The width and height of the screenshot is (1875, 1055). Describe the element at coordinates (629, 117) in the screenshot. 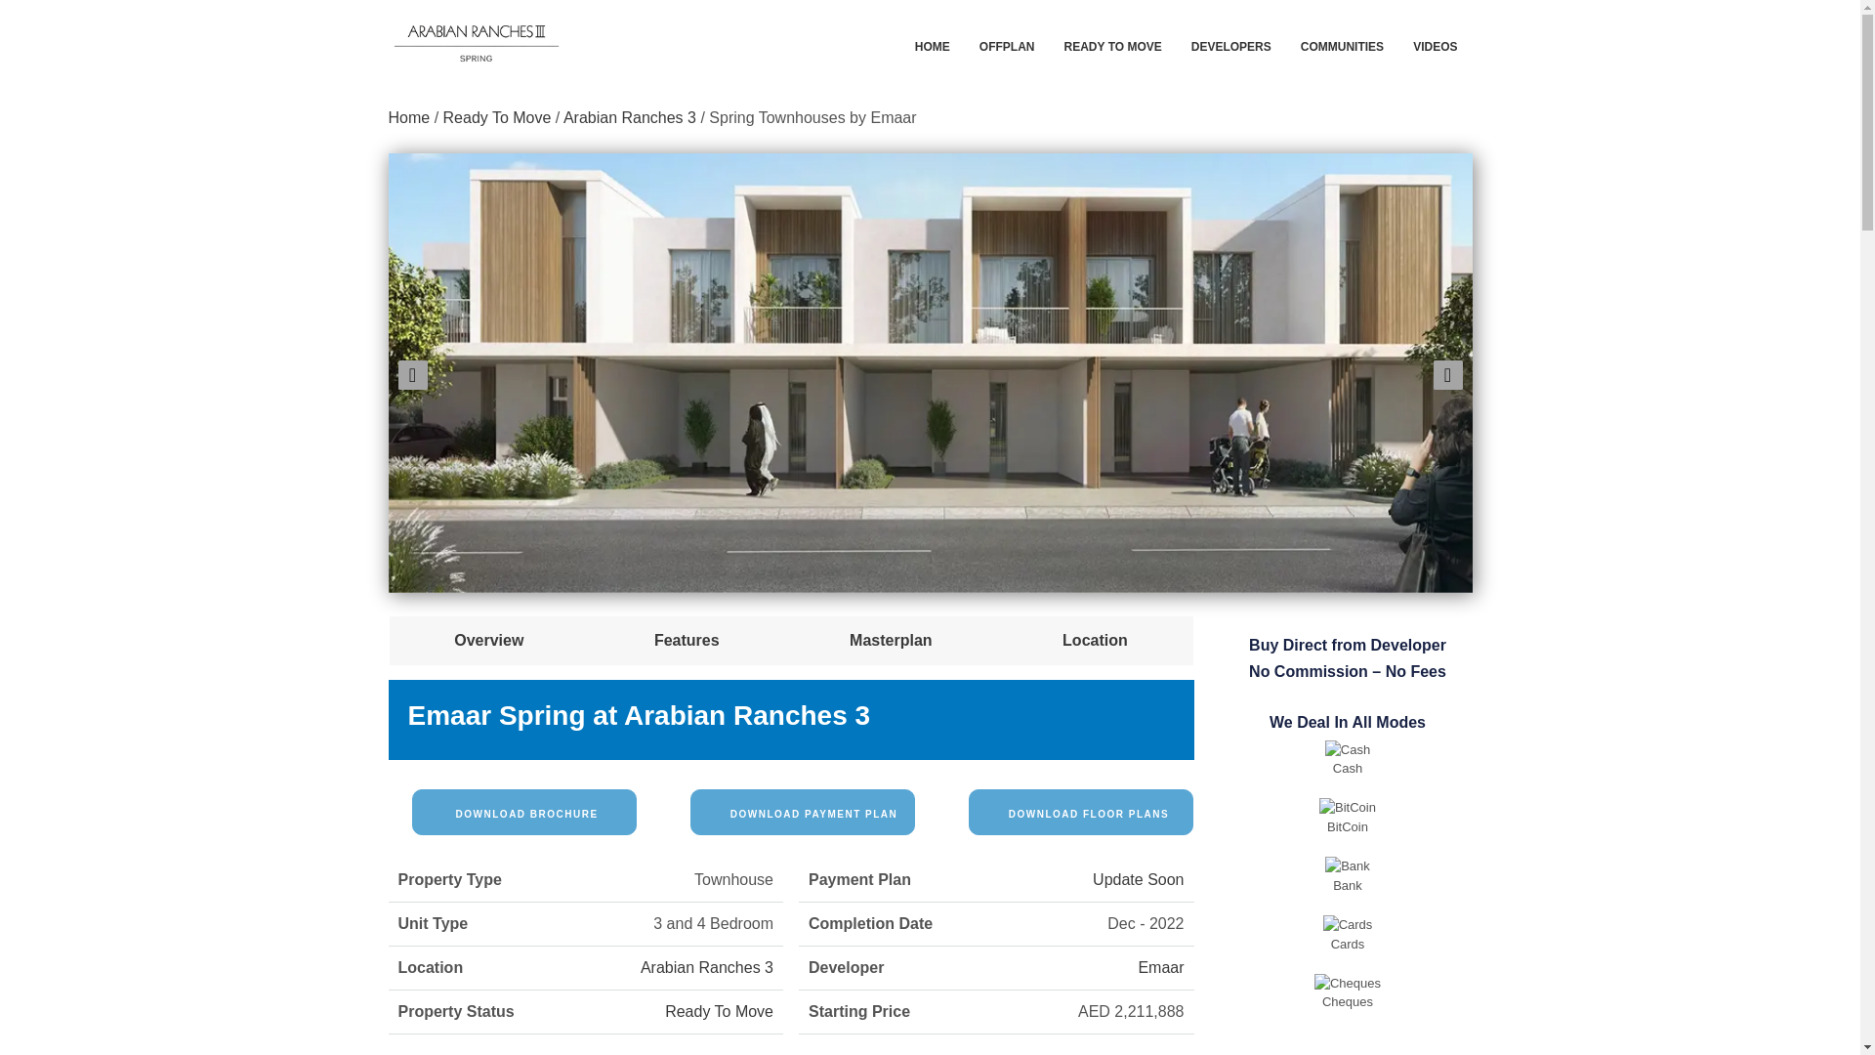

I see `Arabian Ranches 3` at that location.